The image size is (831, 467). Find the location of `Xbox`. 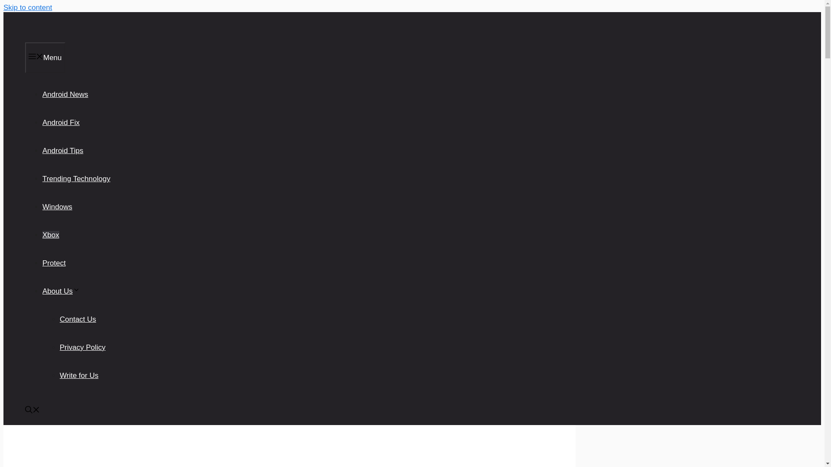

Xbox is located at coordinates (50, 234).